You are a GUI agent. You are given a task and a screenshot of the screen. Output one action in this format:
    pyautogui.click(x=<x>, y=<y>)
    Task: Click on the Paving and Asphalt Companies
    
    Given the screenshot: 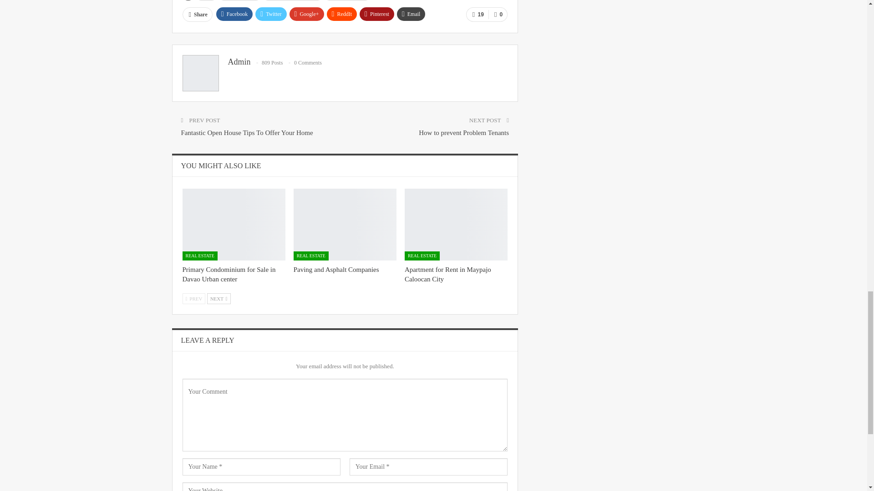 What is the action you would take?
    pyautogui.click(x=345, y=225)
    